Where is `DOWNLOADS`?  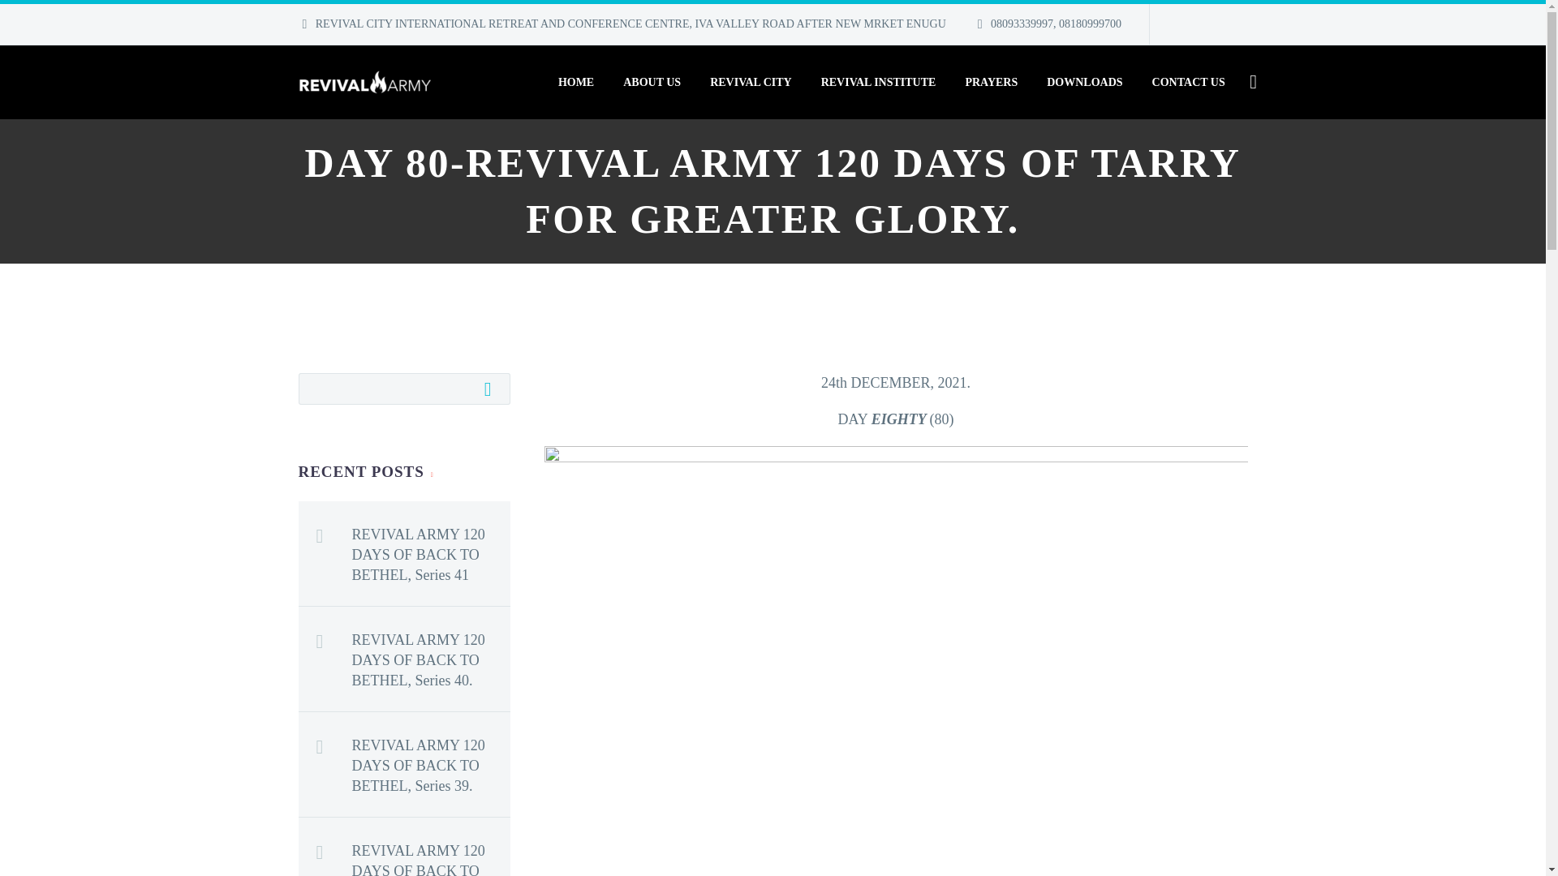 DOWNLOADS is located at coordinates (1084, 82).